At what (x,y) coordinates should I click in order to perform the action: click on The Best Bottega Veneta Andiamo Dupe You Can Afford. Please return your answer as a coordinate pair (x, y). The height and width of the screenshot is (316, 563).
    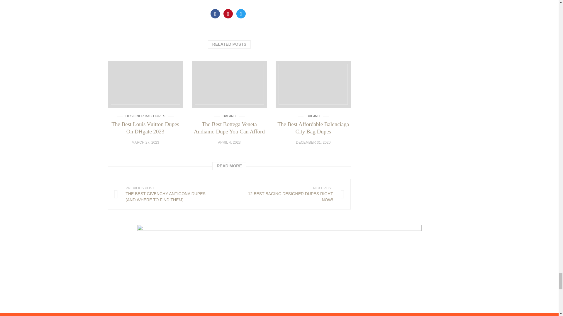
    Looking at the image, I should click on (229, 84).